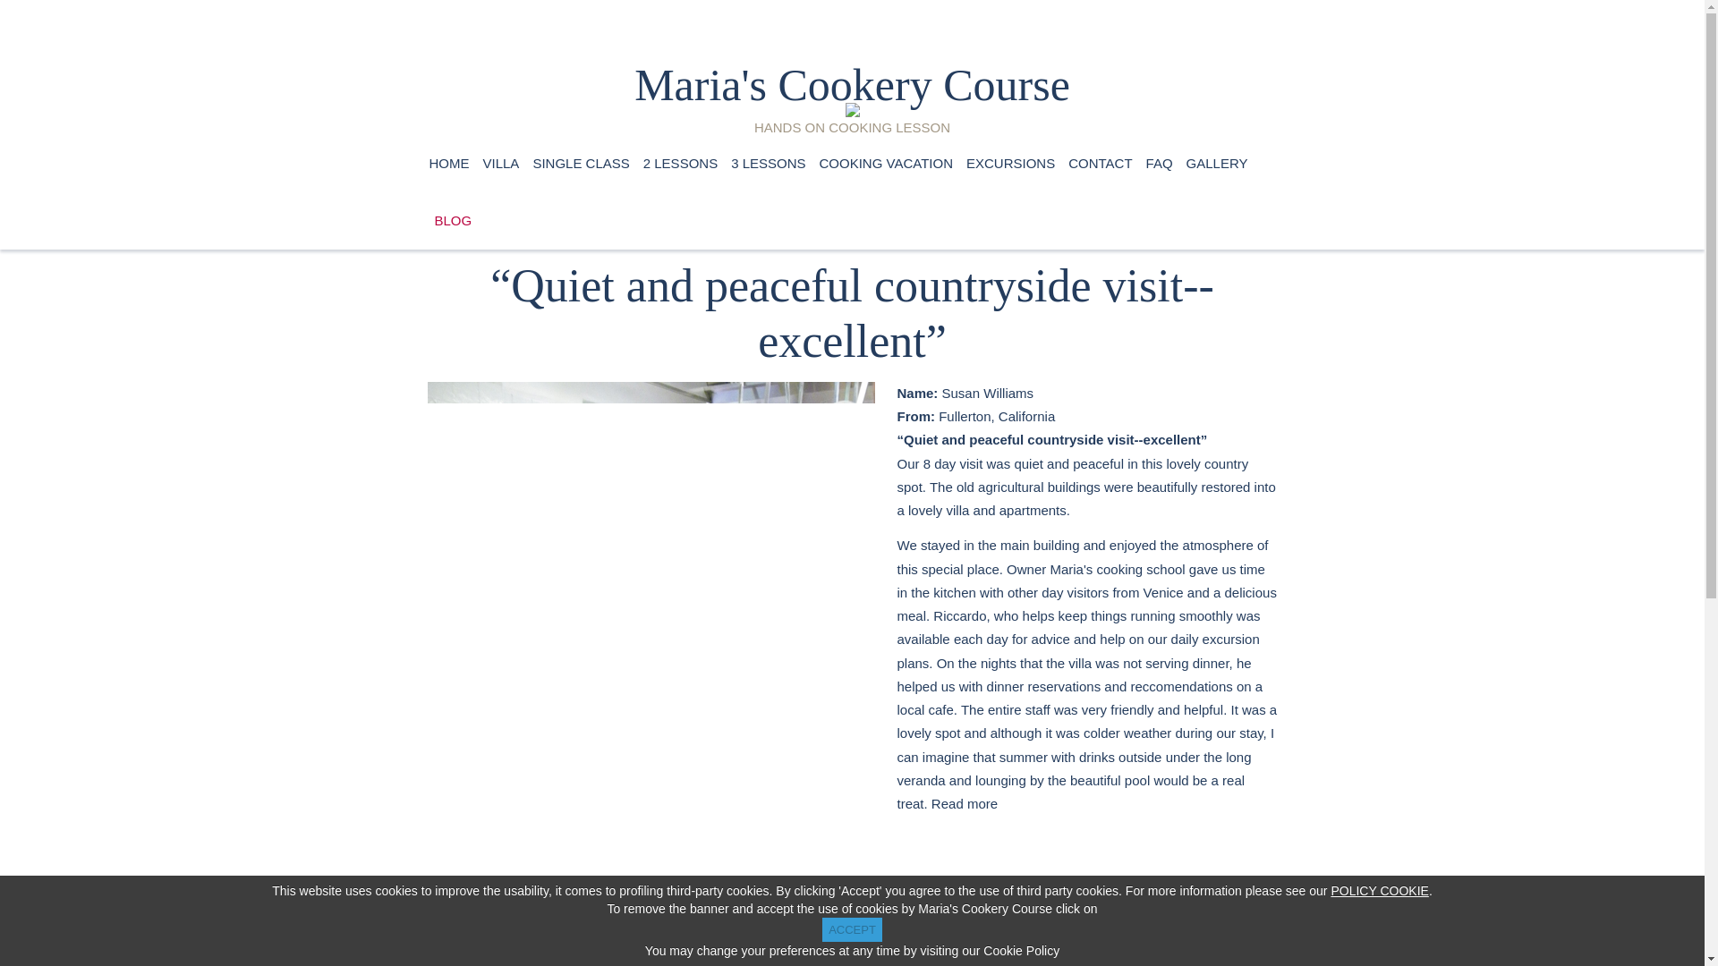  What do you see at coordinates (965, 803) in the screenshot?
I see `Read more` at bounding box center [965, 803].